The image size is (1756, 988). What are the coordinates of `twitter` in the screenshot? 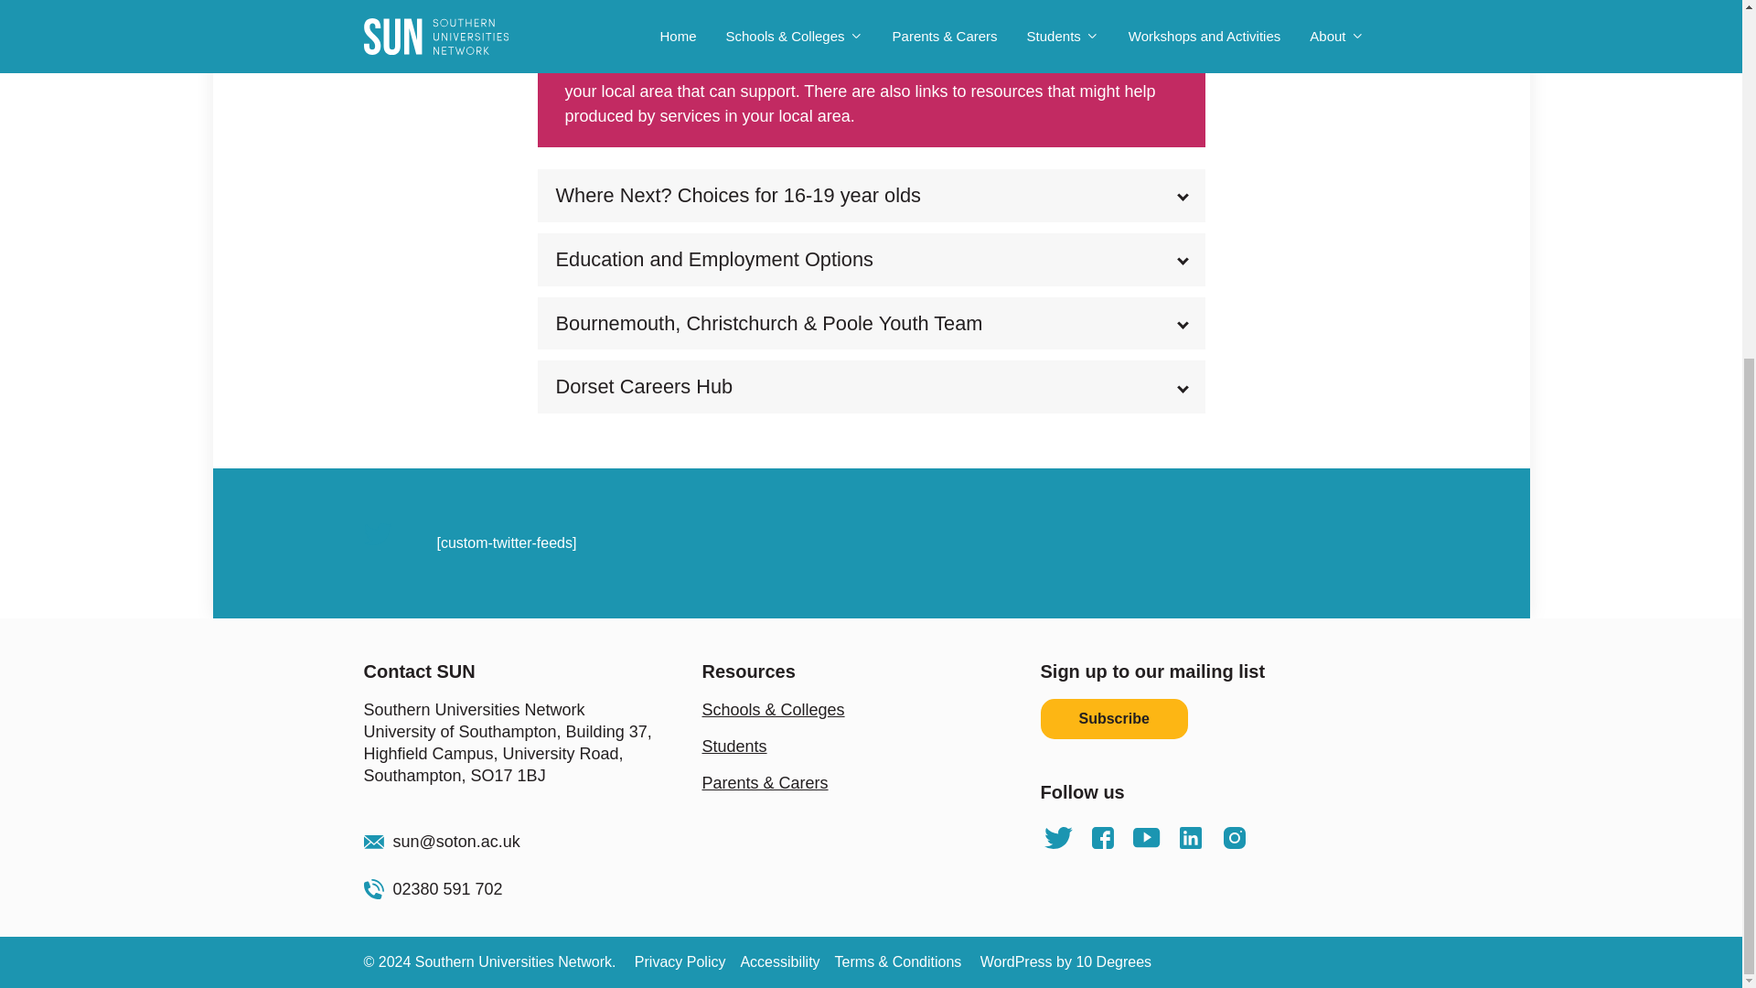 It's located at (1059, 838).